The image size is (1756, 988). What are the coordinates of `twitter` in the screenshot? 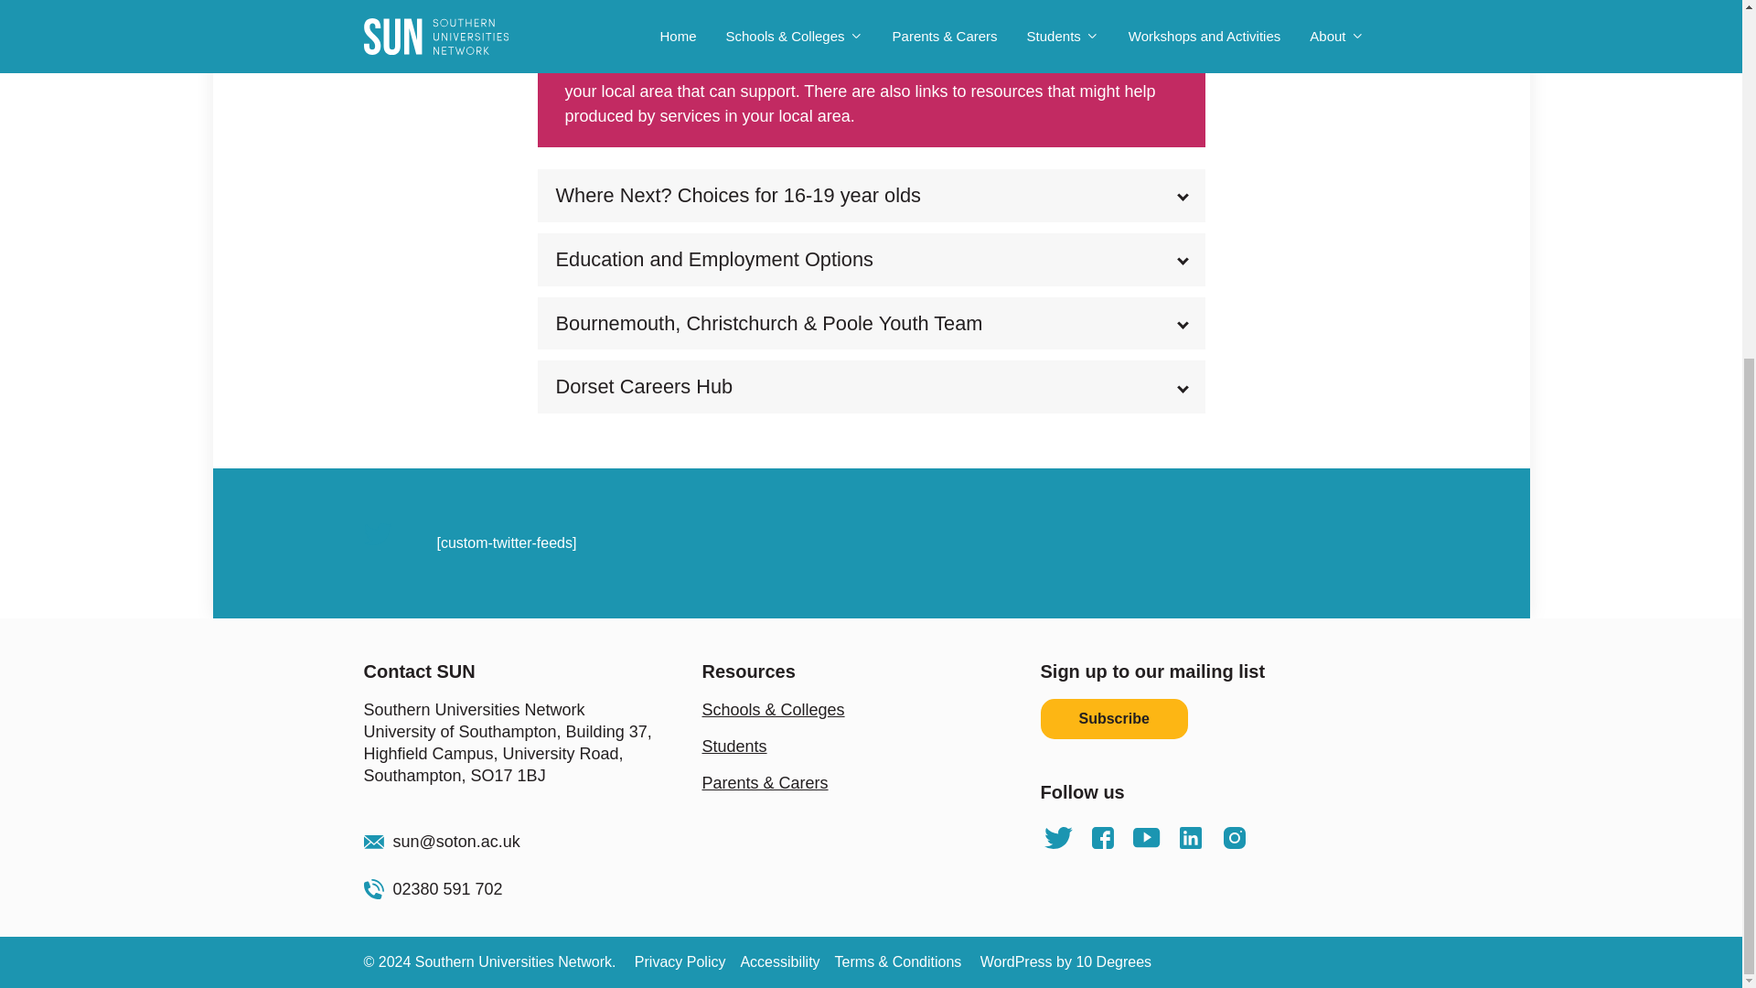 It's located at (1059, 838).